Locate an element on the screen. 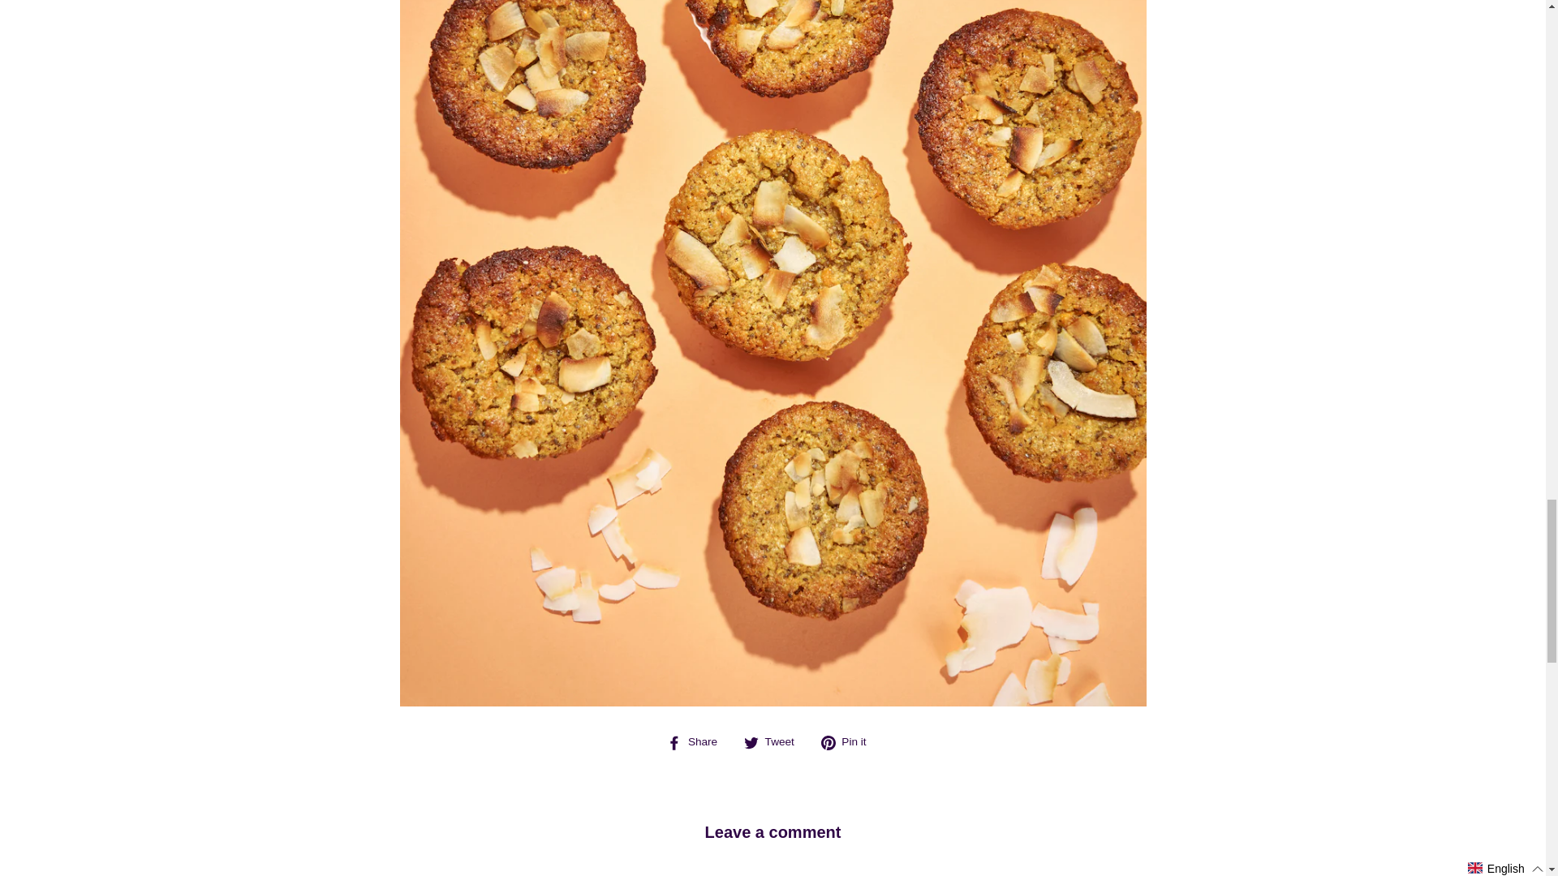 Image resolution: width=1558 pixels, height=876 pixels. Pin on Pinterest is located at coordinates (849, 741).